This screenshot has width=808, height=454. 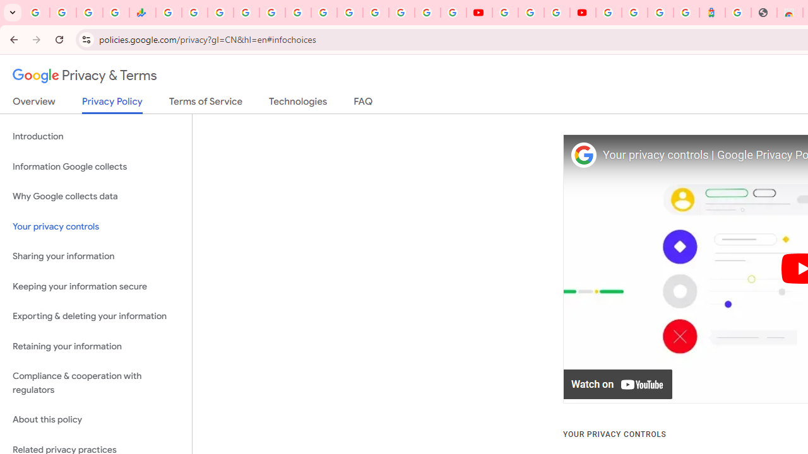 I want to click on Sign in - Google Accounts, so click(x=609, y=13).